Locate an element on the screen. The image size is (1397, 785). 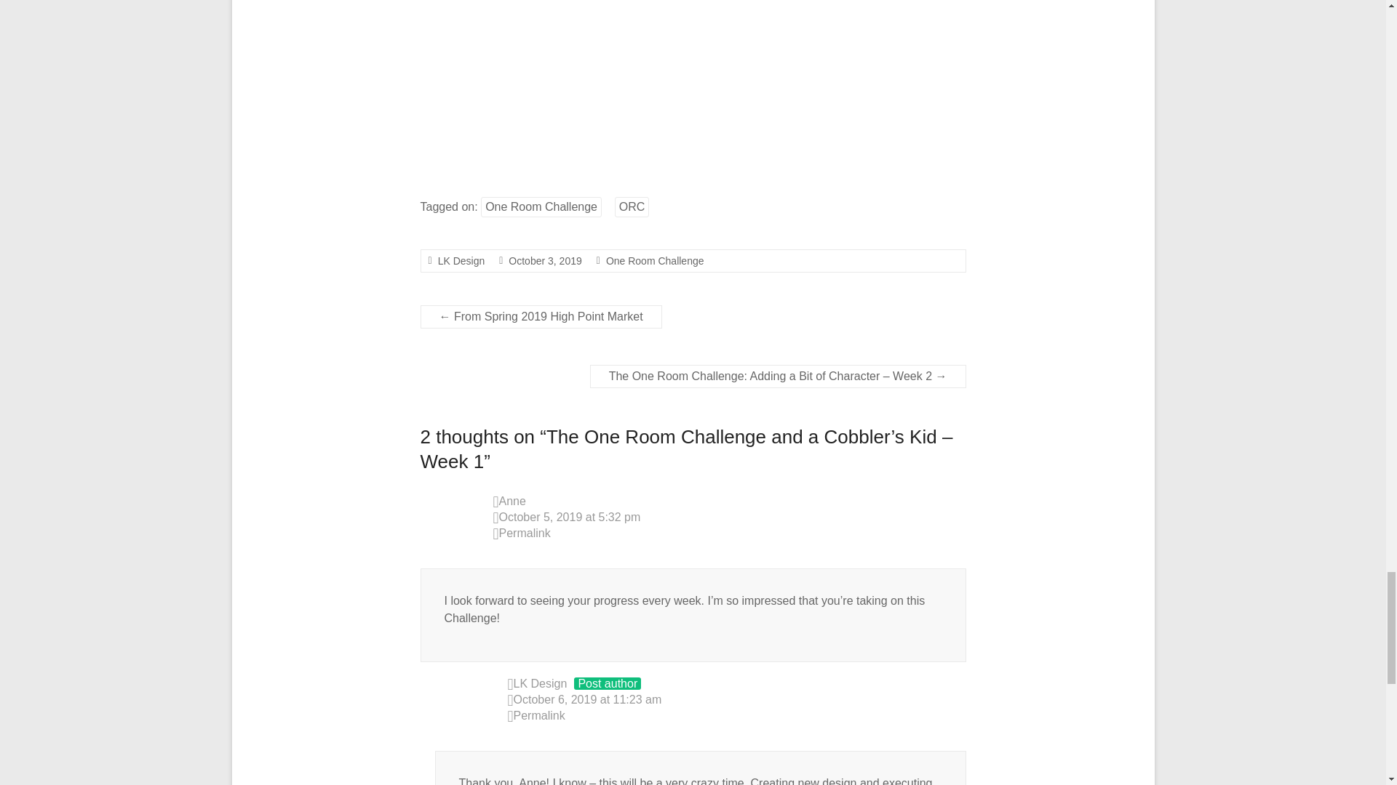
LK Design is located at coordinates (461, 261).